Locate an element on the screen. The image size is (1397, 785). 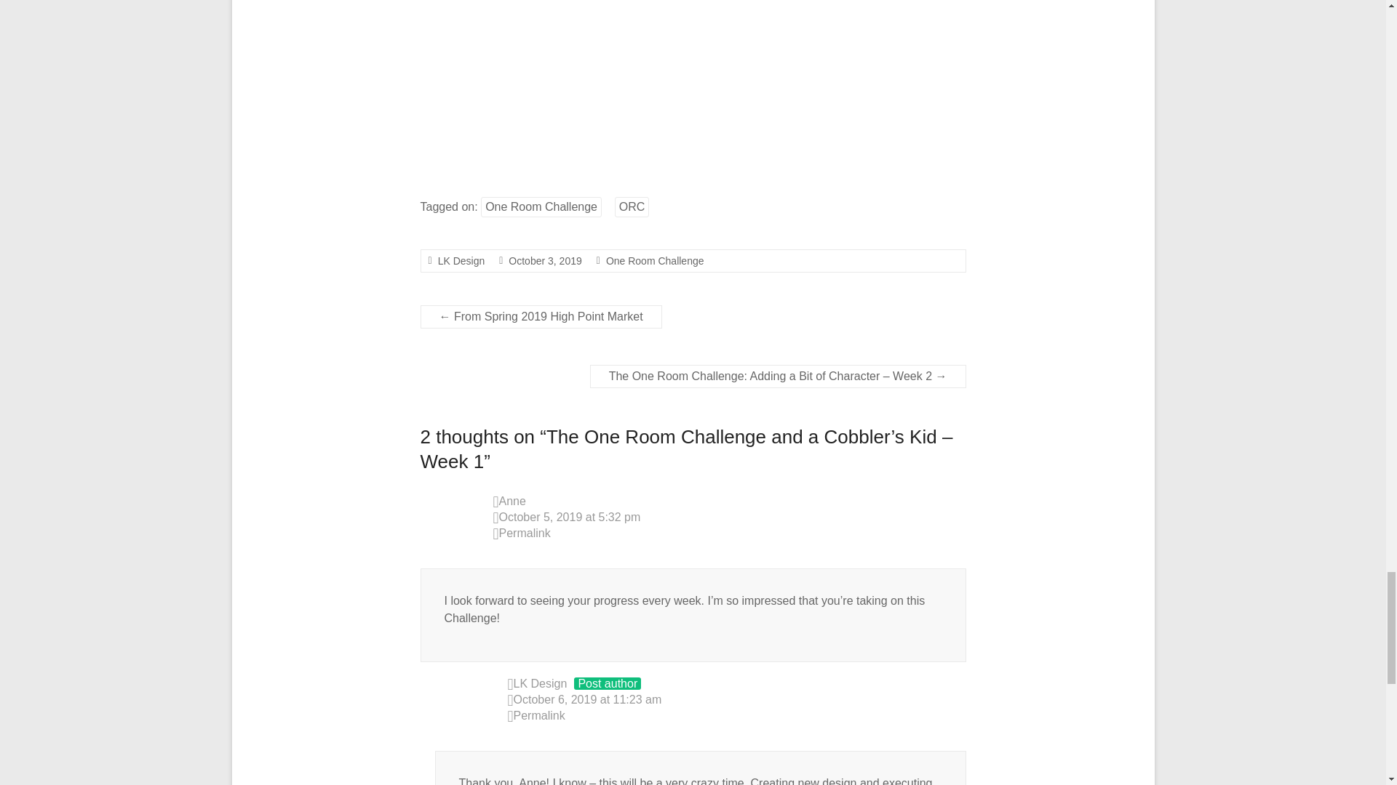
LK Design is located at coordinates (461, 261).